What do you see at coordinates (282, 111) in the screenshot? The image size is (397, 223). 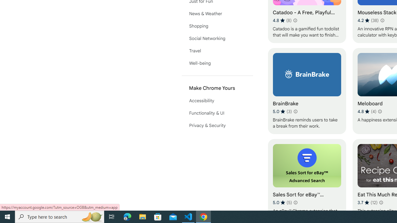 I see `Average rating 5 out of 5 stars. 3 ratings.` at bounding box center [282, 111].